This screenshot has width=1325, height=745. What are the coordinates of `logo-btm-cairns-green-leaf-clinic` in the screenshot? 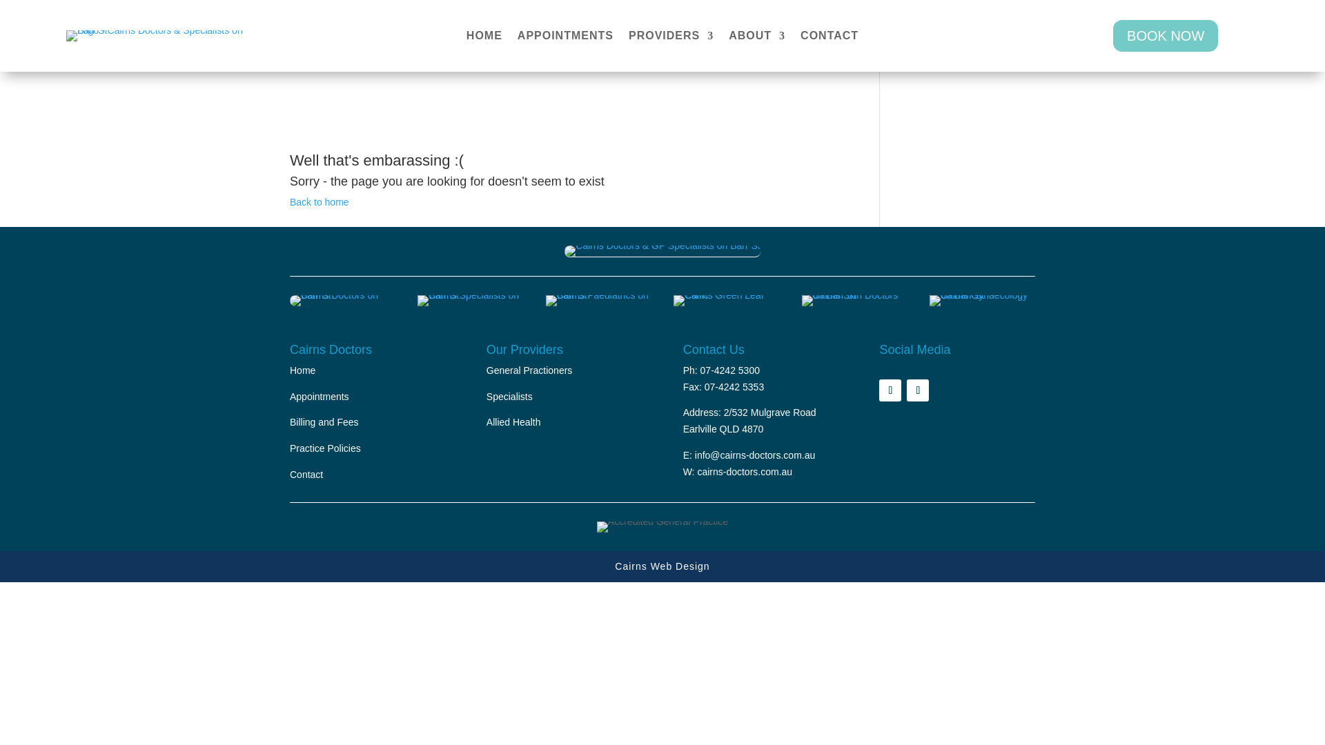 It's located at (726, 300).